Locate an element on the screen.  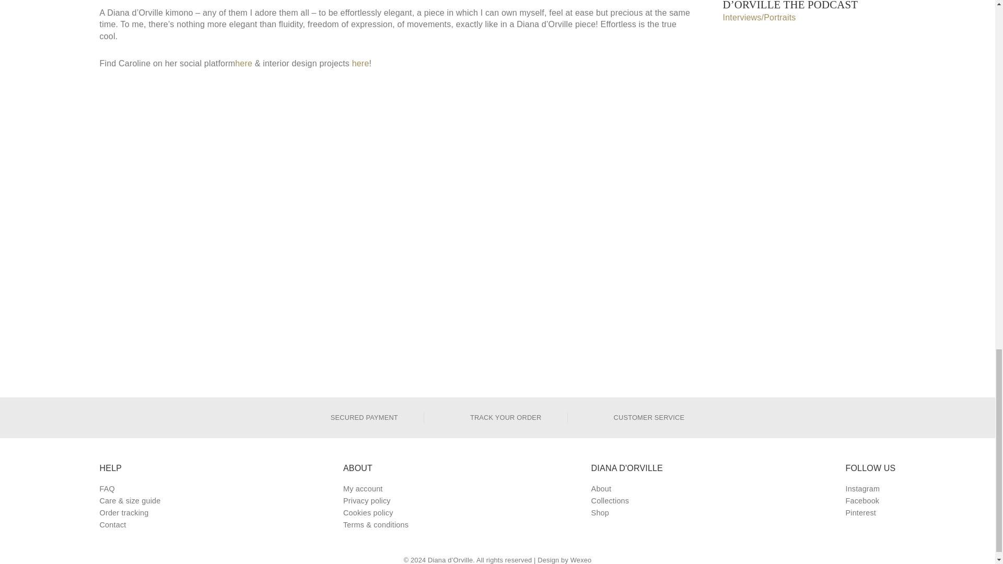
Facebook is located at coordinates (870, 501).